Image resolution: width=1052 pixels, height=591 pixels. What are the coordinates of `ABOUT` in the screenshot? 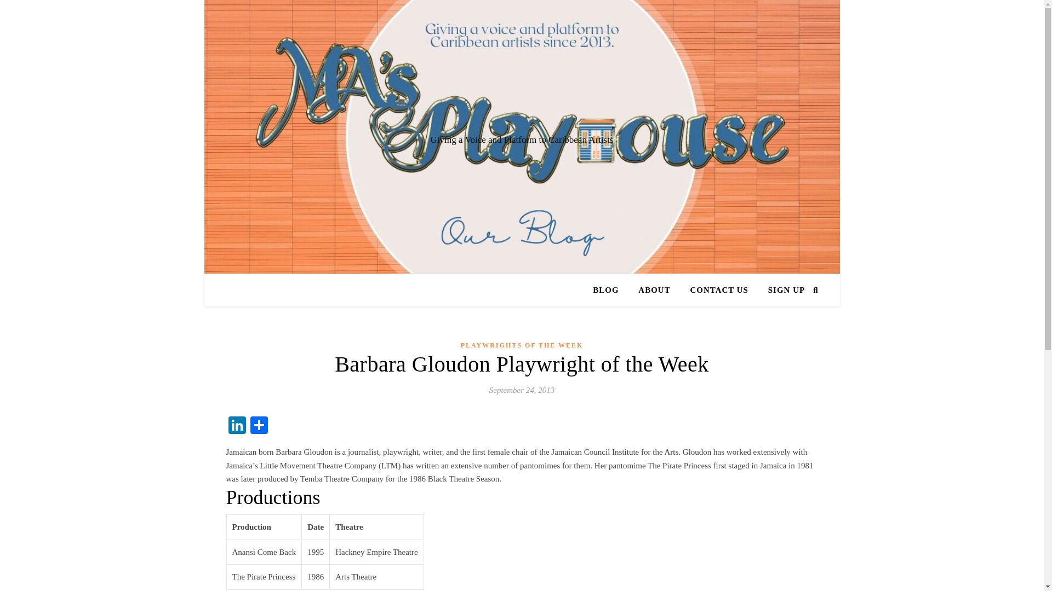 It's located at (654, 290).